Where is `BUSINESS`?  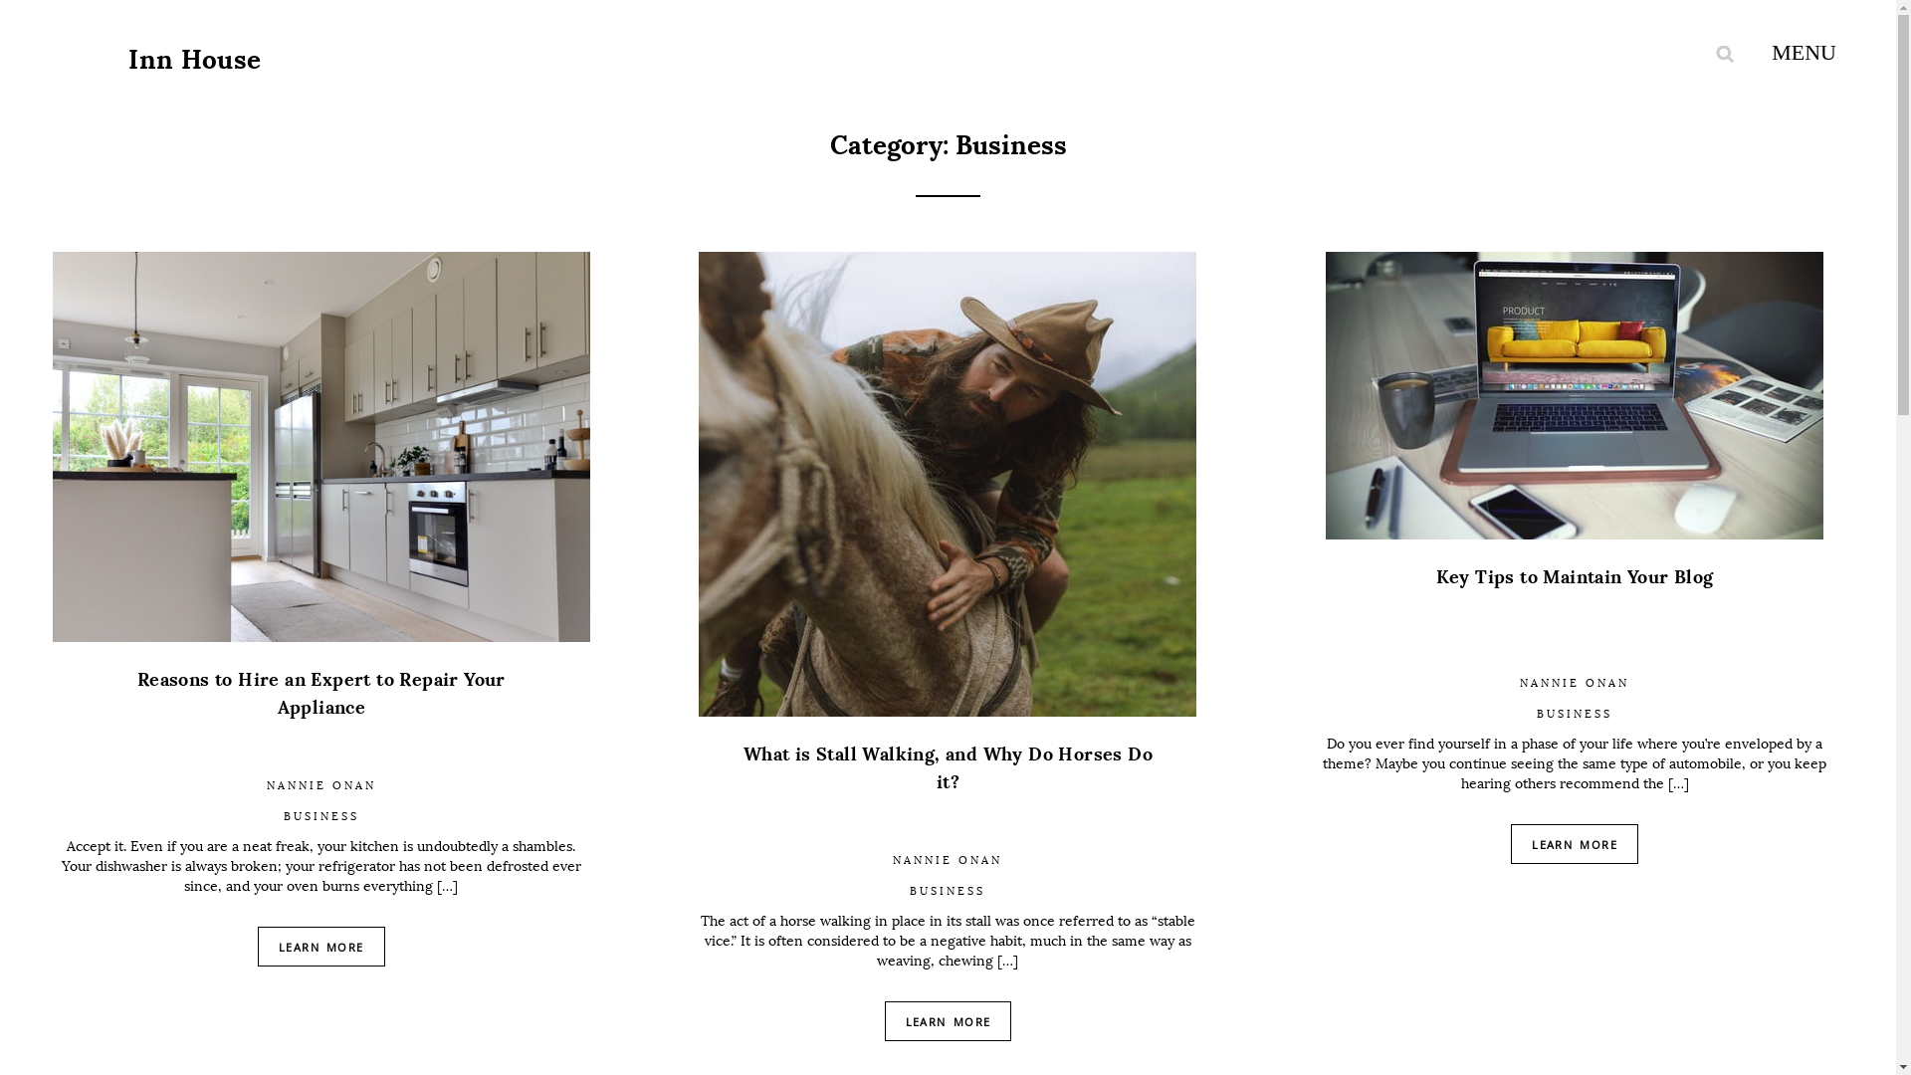 BUSINESS is located at coordinates (948, 892).